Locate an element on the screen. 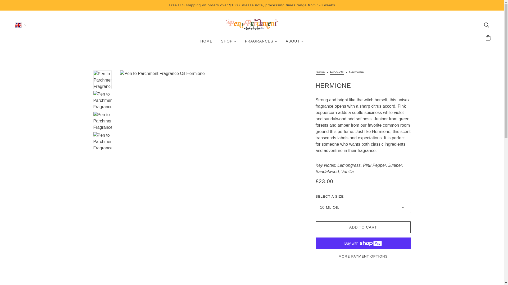  10 ML OIL is located at coordinates (363, 207).